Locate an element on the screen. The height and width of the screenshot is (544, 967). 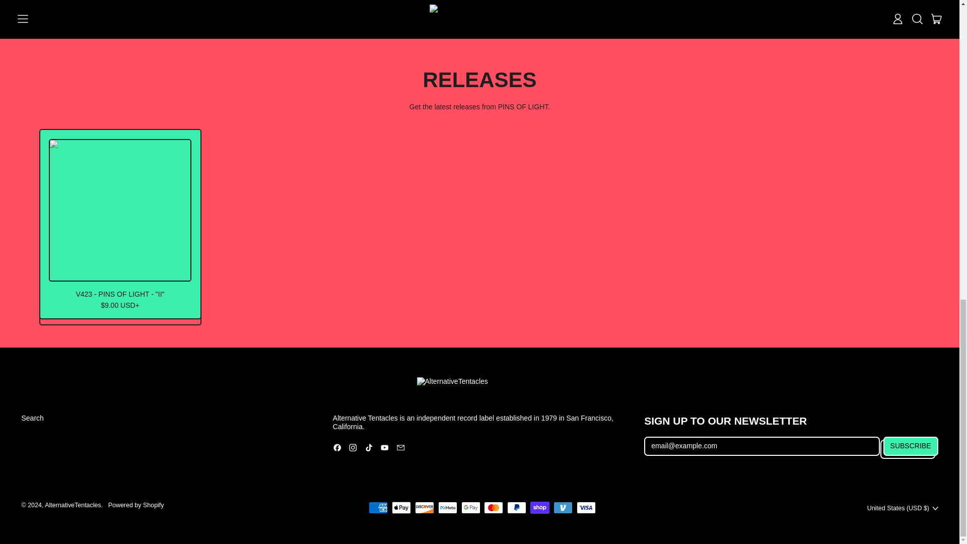
Facebook is located at coordinates (337, 449).